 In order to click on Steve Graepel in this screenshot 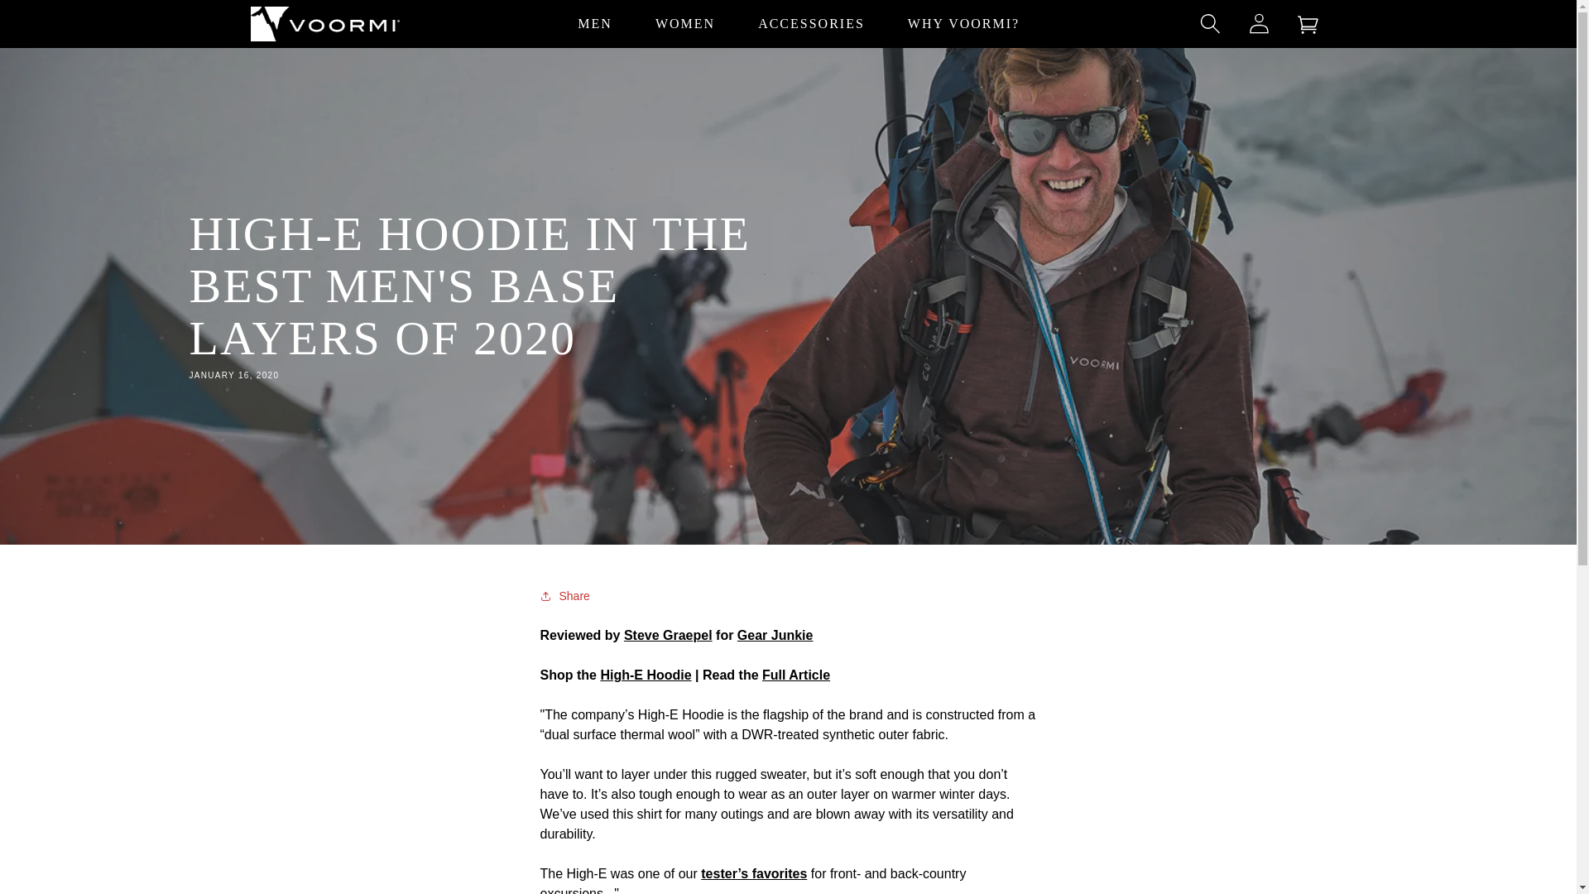, I will do `click(668, 636)`.